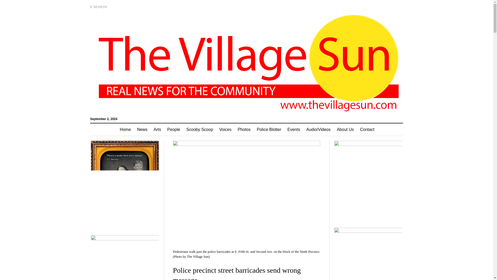  What do you see at coordinates (367, 130) in the screenshot?
I see `Contact` at bounding box center [367, 130].